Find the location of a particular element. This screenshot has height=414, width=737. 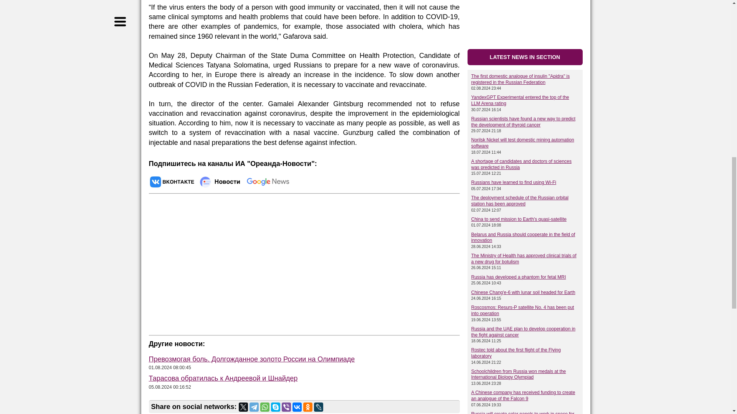

Viber is located at coordinates (286, 407).